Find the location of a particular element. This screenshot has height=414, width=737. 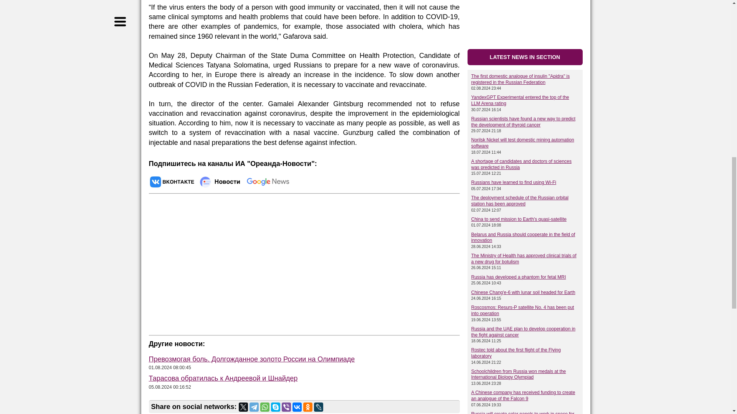

Viber is located at coordinates (286, 407).